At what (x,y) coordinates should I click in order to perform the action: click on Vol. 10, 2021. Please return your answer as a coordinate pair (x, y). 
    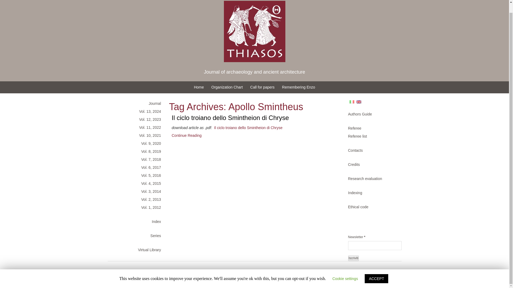
    Looking at the image, I should click on (137, 135).